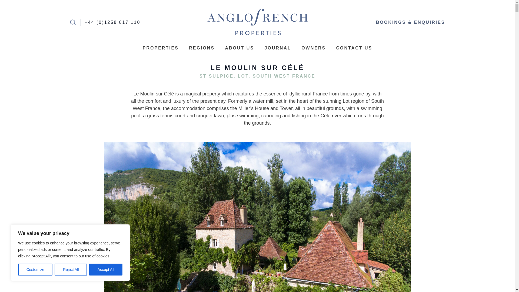 The image size is (519, 292). I want to click on Customize, so click(35, 270).